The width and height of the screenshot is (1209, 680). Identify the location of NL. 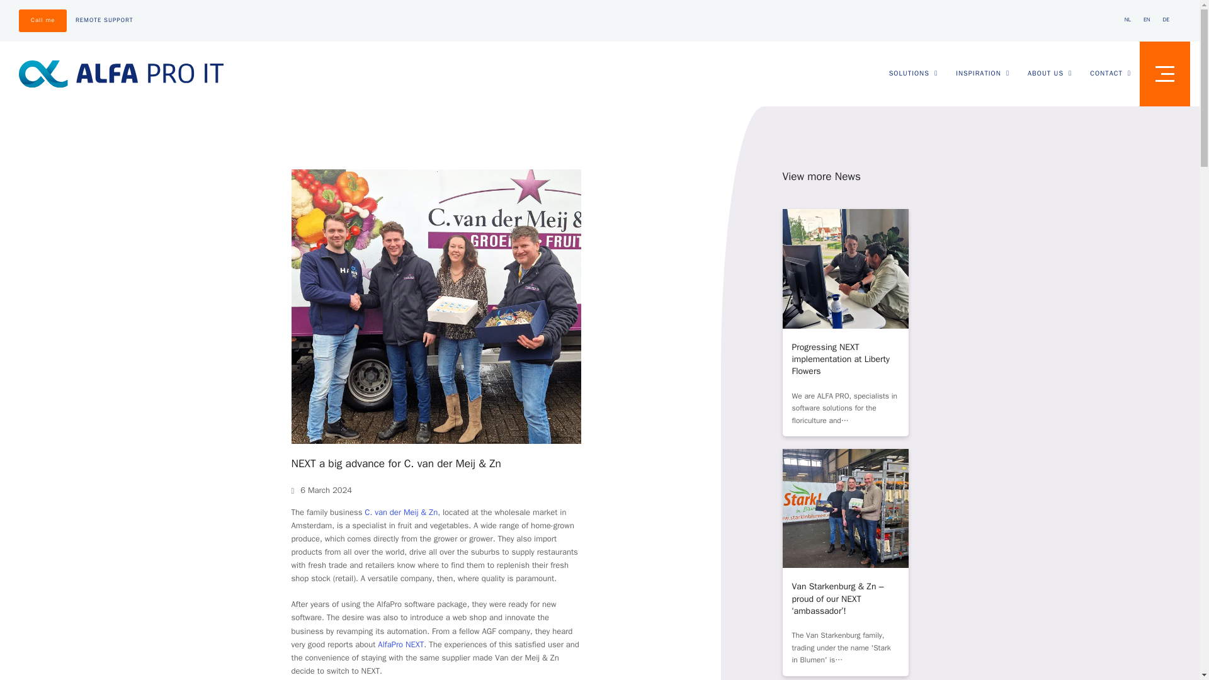
(1128, 20).